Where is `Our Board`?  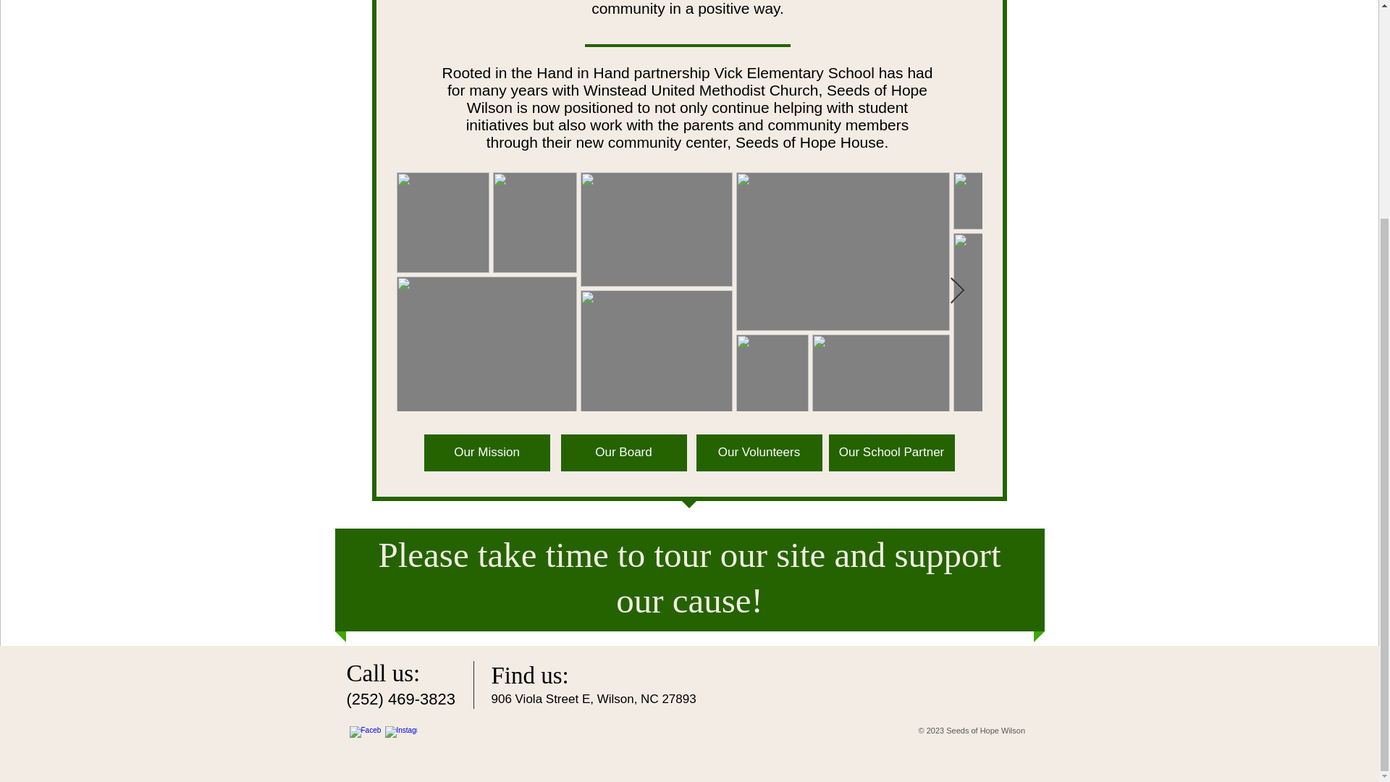
Our Board is located at coordinates (623, 453).